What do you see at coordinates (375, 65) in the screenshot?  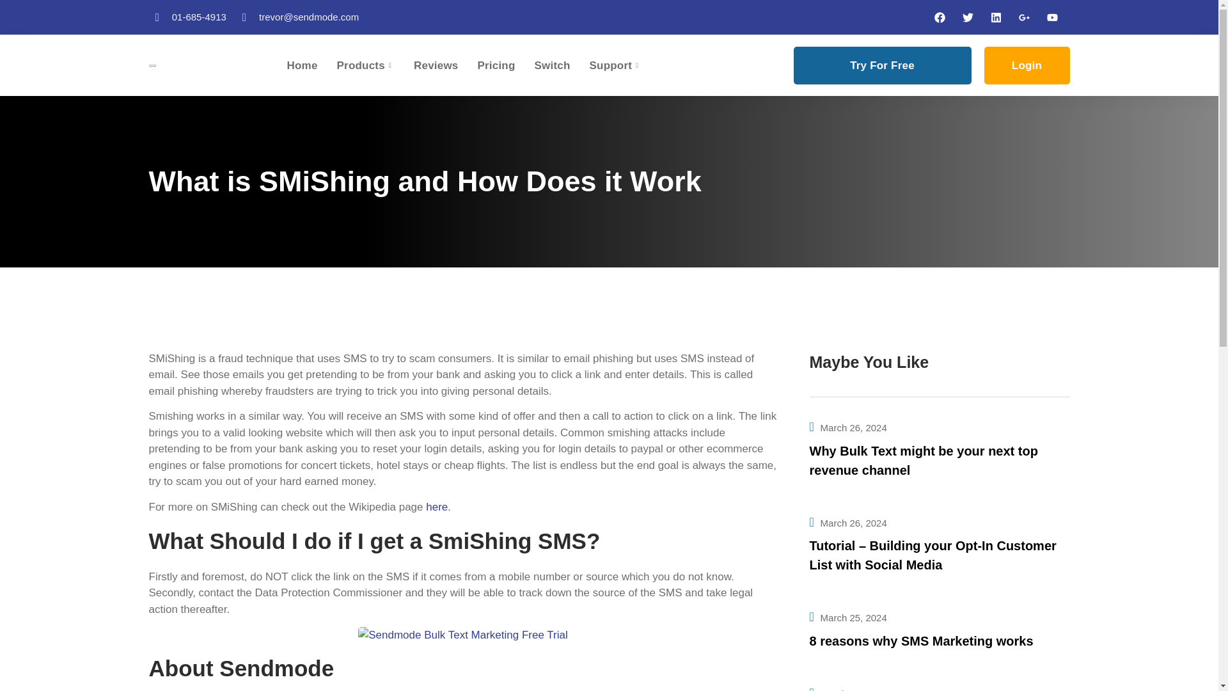 I see `Products` at bounding box center [375, 65].